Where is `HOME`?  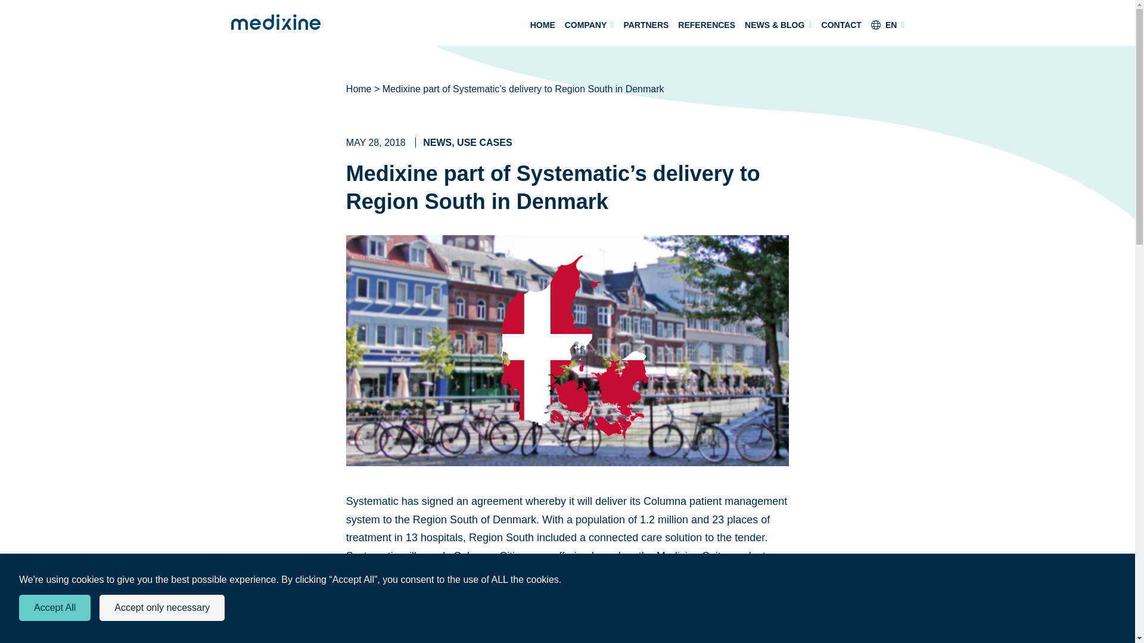
HOME is located at coordinates (542, 25).